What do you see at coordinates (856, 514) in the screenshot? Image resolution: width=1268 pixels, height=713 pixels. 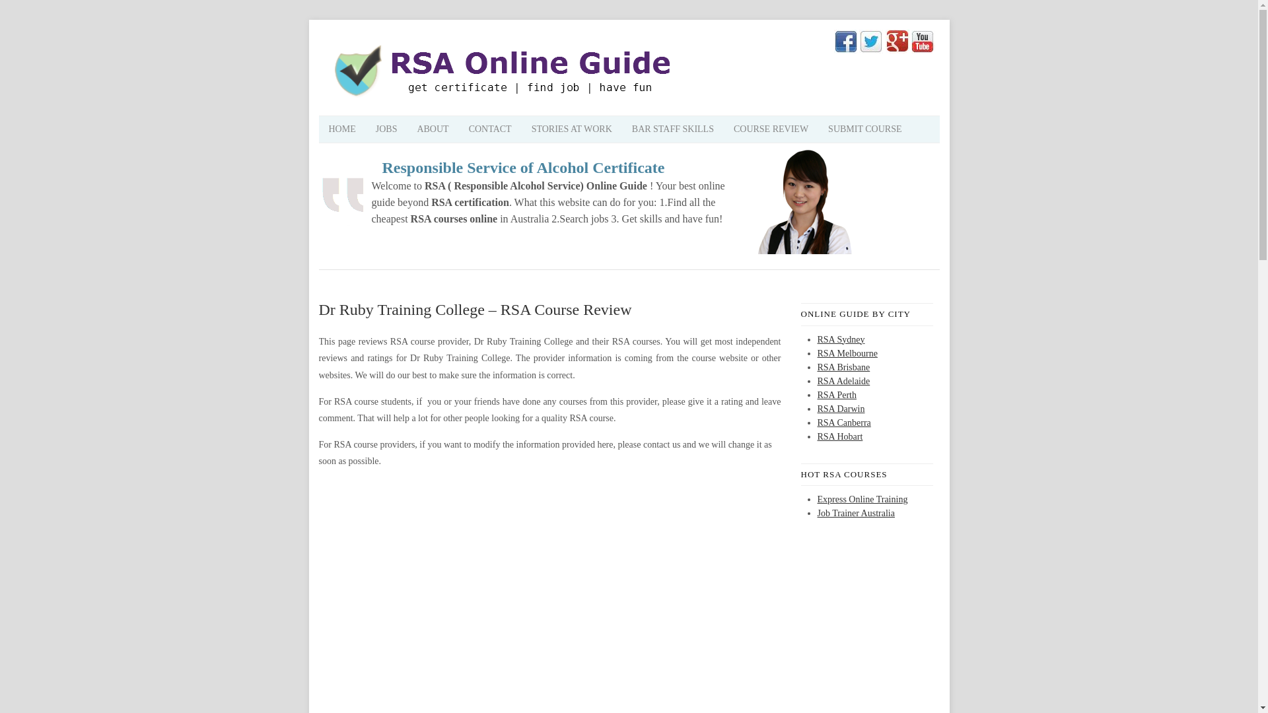 I see `Job Trainer Australia` at bounding box center [856, 514].